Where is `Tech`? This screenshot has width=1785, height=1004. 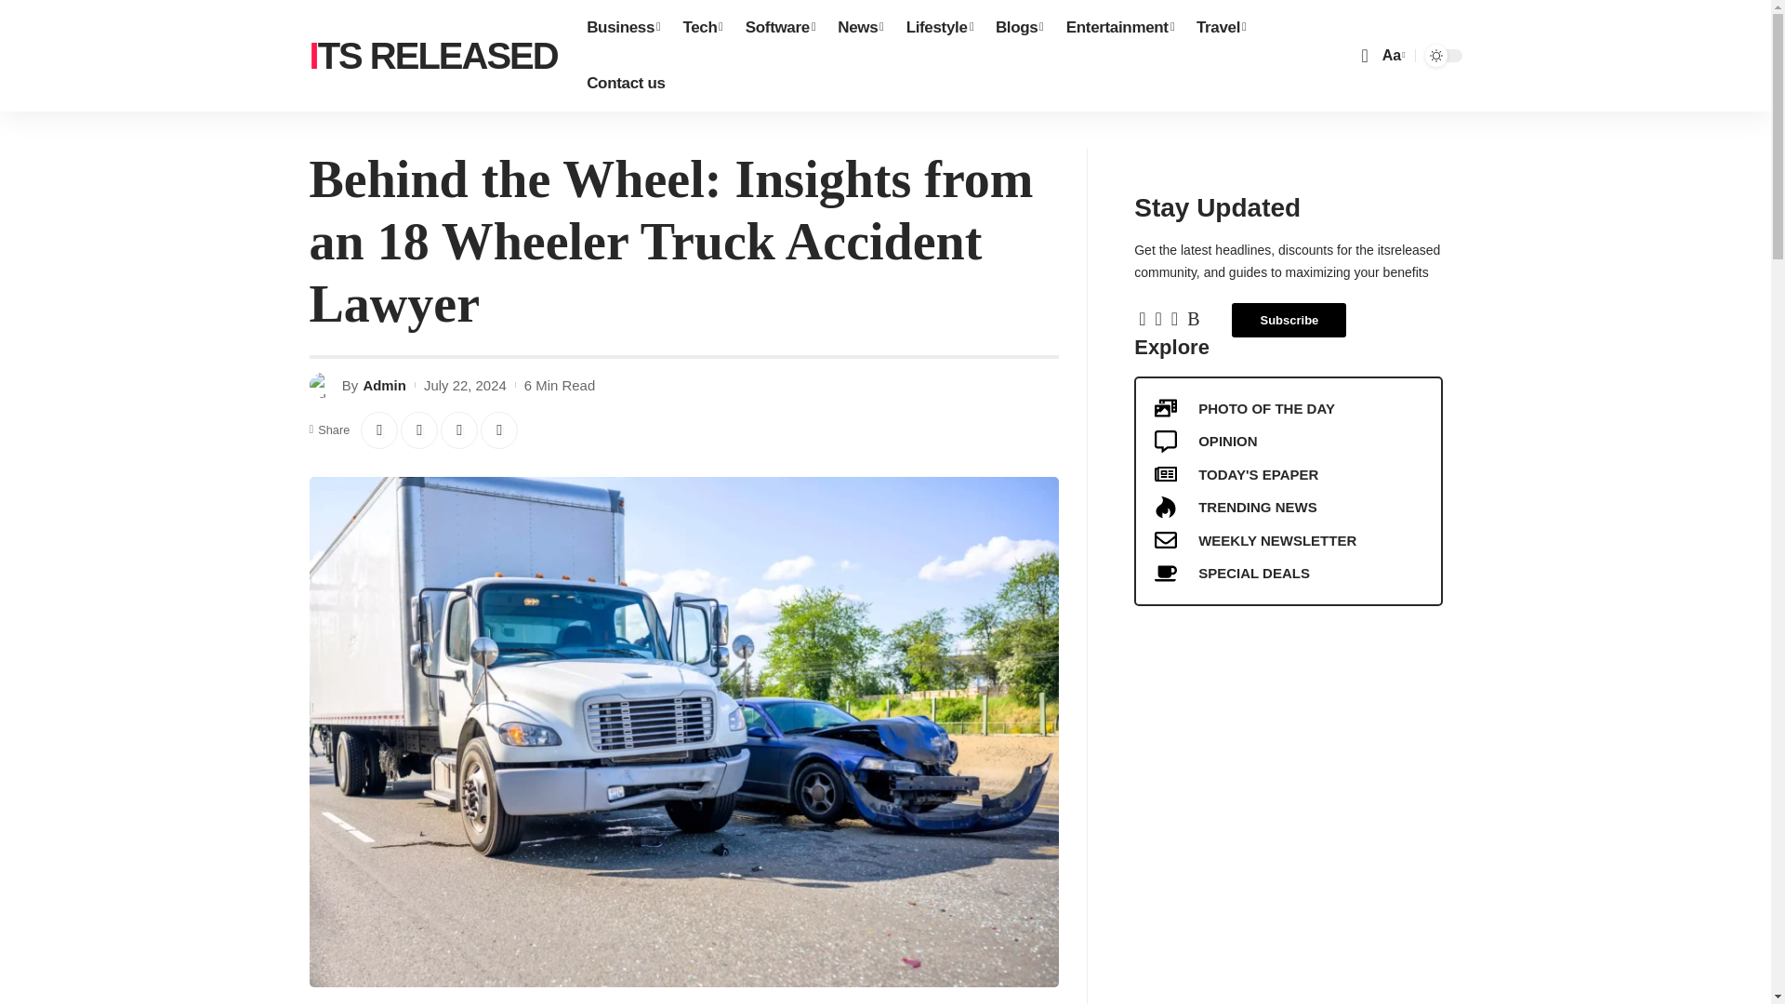 Tech is located at coordinates (702, 28).